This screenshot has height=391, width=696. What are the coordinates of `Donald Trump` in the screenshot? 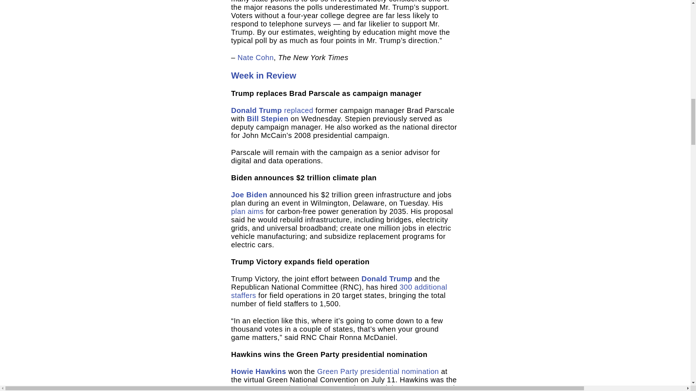 It's located at (386, 279).